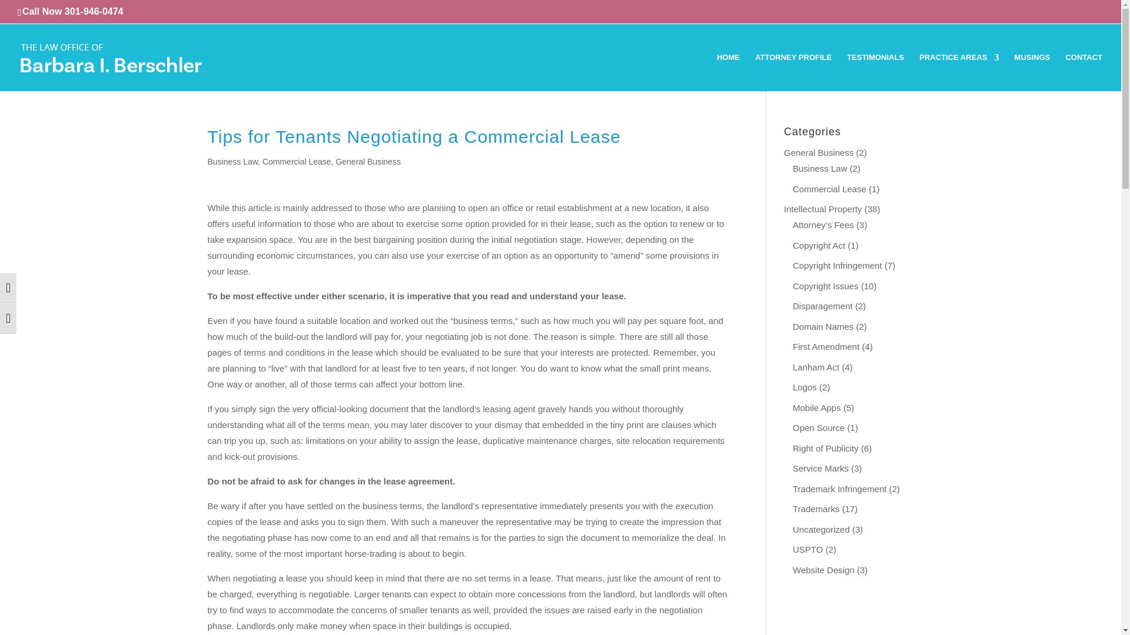 This screenshot has height=635, width=1130. I want to click on TESTIMONIALS, so click(875, 72).